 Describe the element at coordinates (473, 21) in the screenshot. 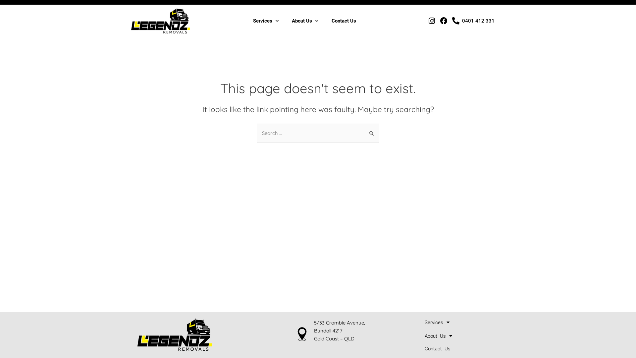

I see `0401 412 331` at that location.